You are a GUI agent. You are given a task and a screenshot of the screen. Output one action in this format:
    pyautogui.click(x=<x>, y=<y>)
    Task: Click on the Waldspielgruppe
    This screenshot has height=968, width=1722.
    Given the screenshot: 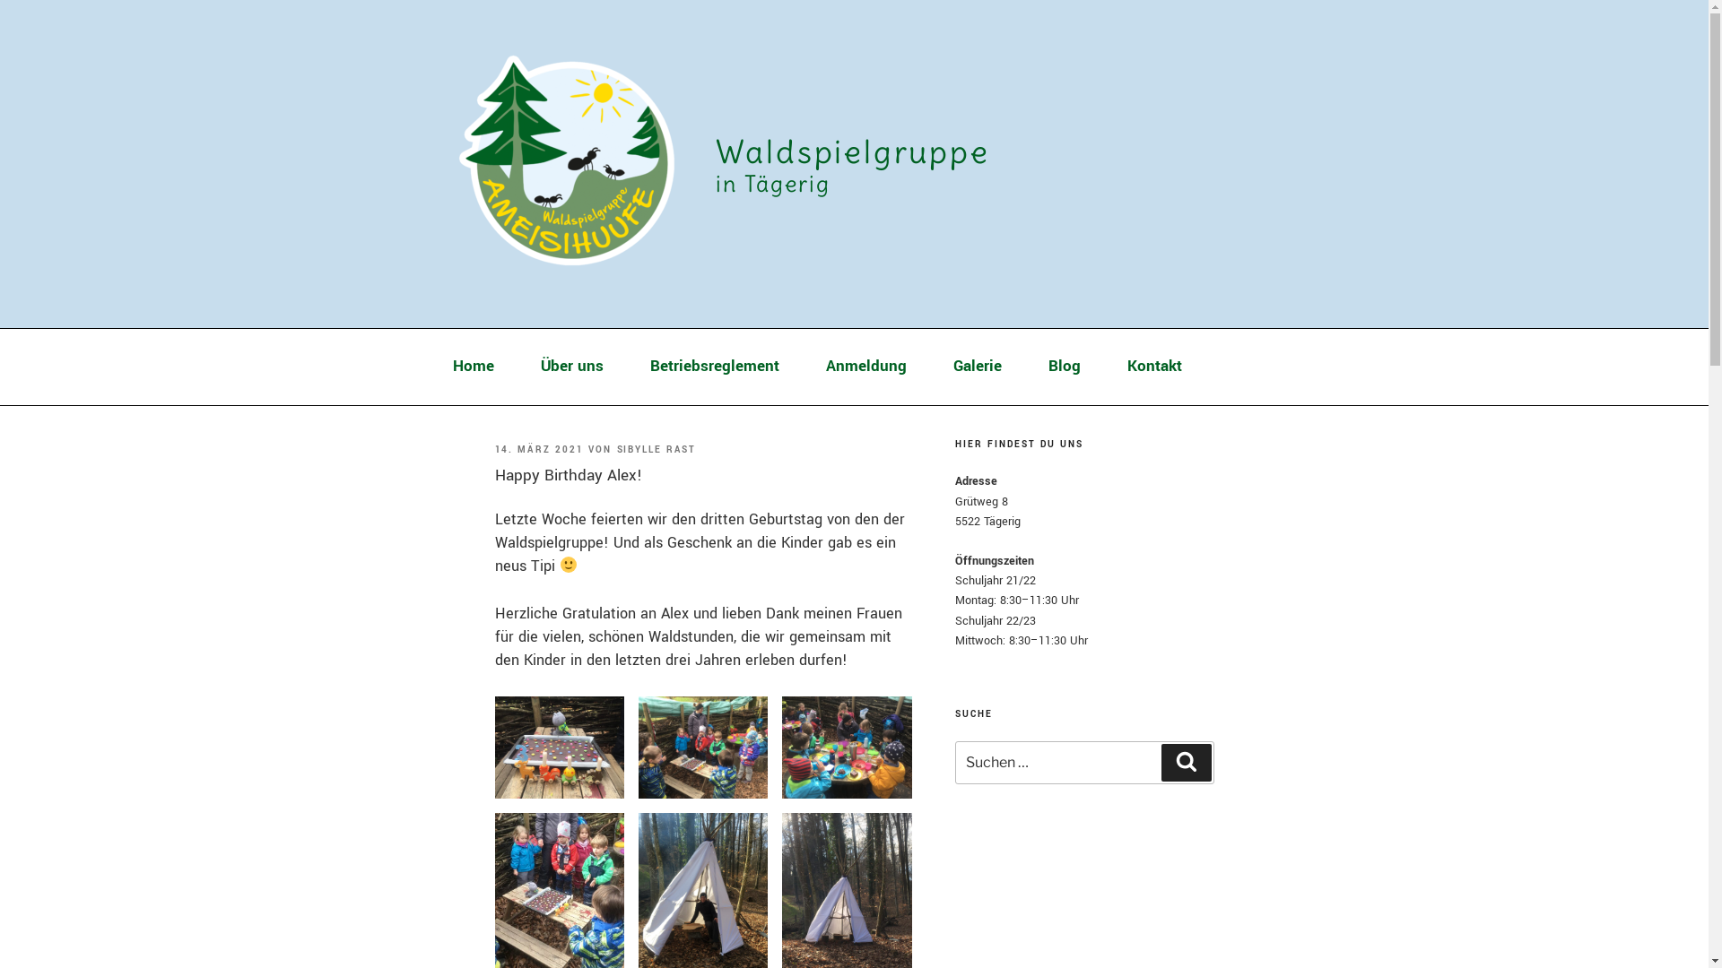 What is the action you would take?
    pyautogui.click(x=853, y=151)
    